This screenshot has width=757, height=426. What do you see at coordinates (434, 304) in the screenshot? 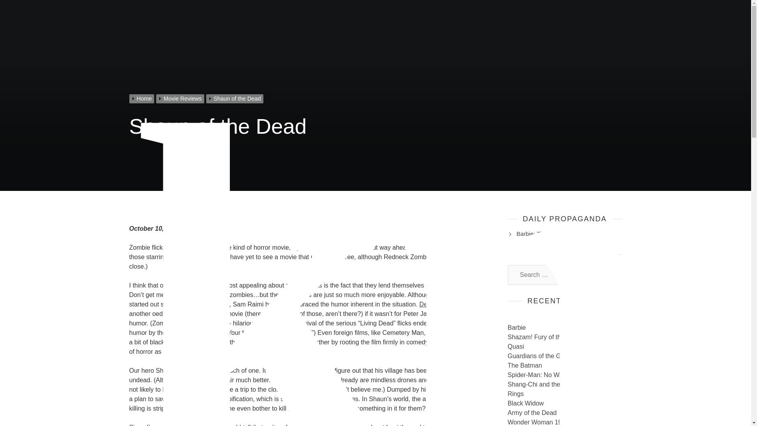
I see `Dead Alive` at bounding box center [434, 304].